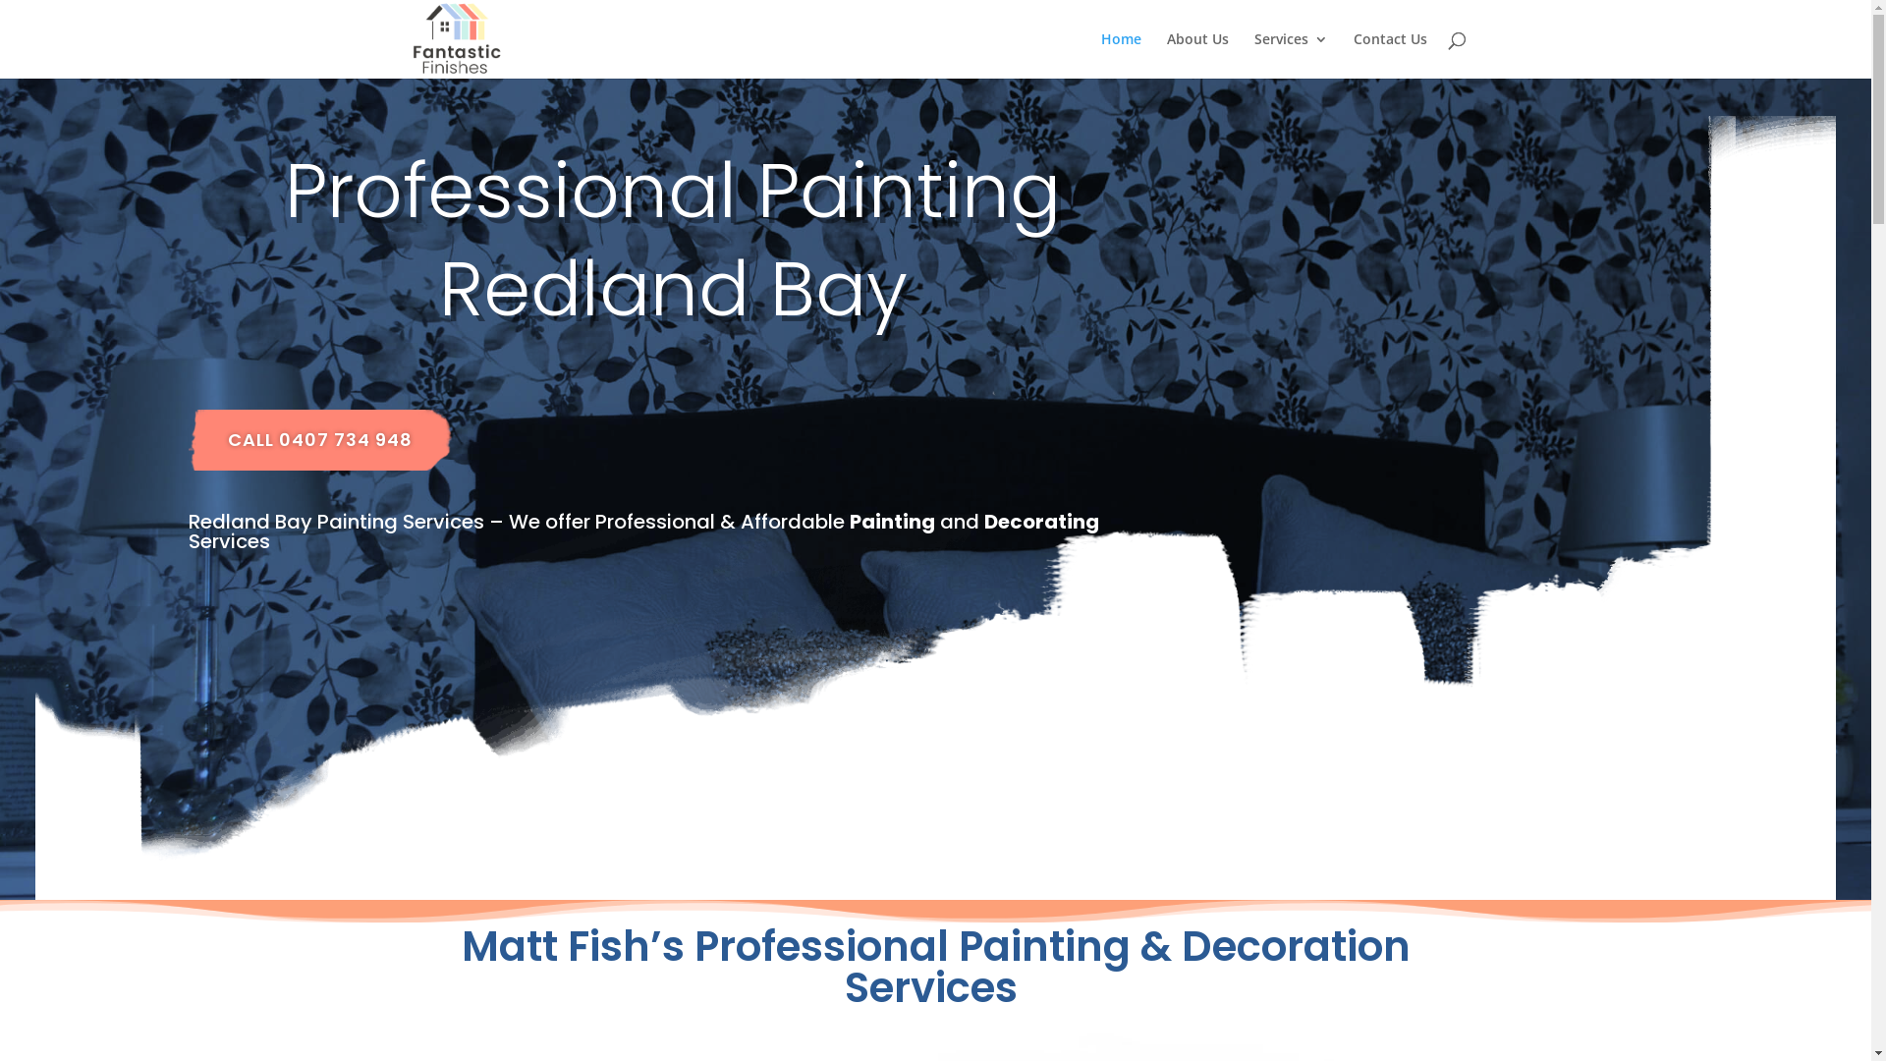  What do you see at coordinates (1120, 55) in the screenshot?
I see `Home` at bounding box center [1120, 55].